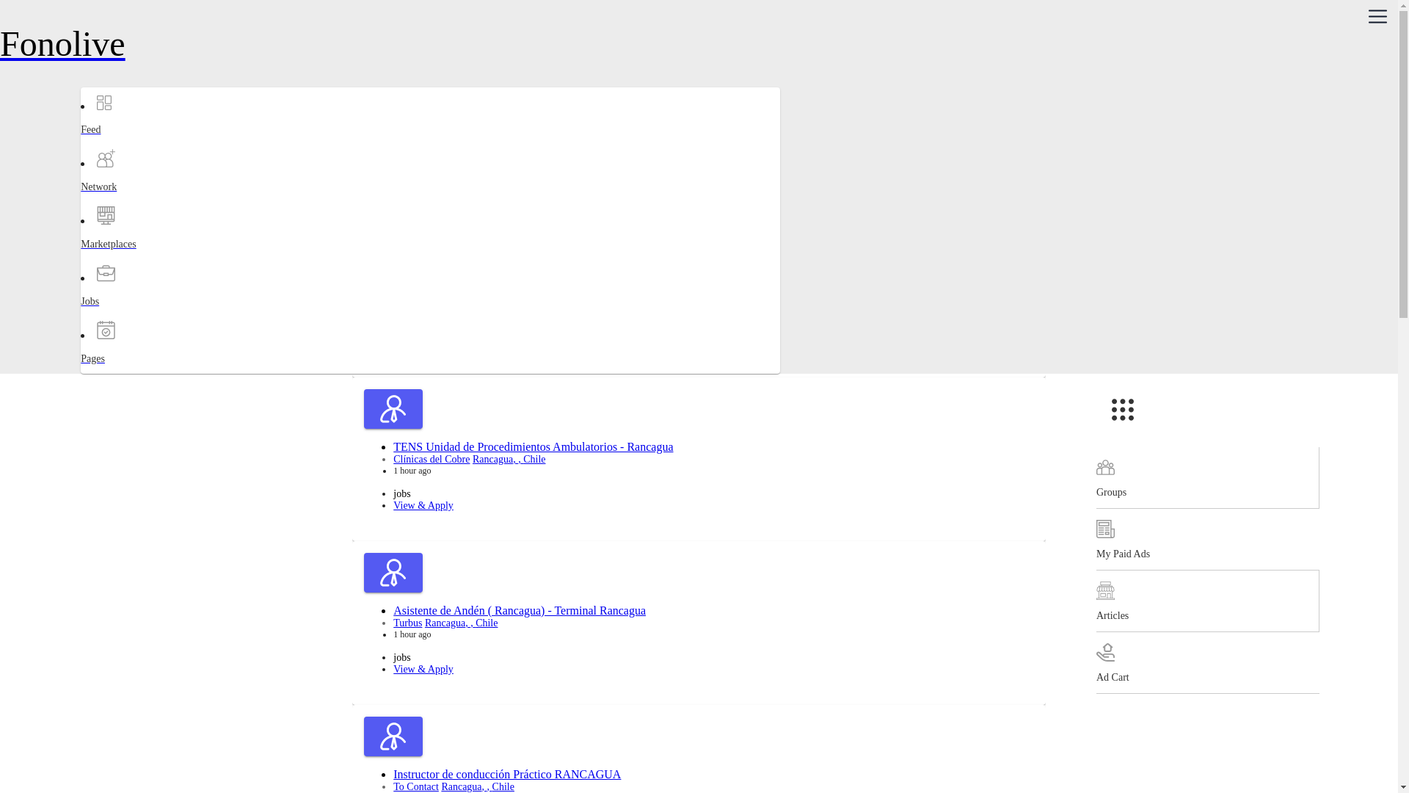 Image resolution: width=1409 pixels, height=793 pixels. Describe the element at coordinates (477, 786) in the screenshot. I see `Rancagua, , Chile` at that location.